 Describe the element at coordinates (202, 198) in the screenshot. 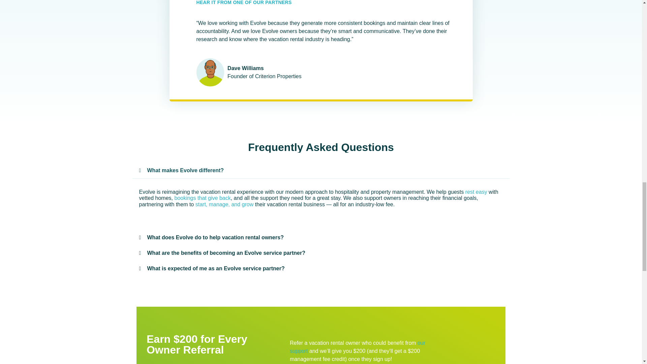

I see `bookings that give back` at that location.